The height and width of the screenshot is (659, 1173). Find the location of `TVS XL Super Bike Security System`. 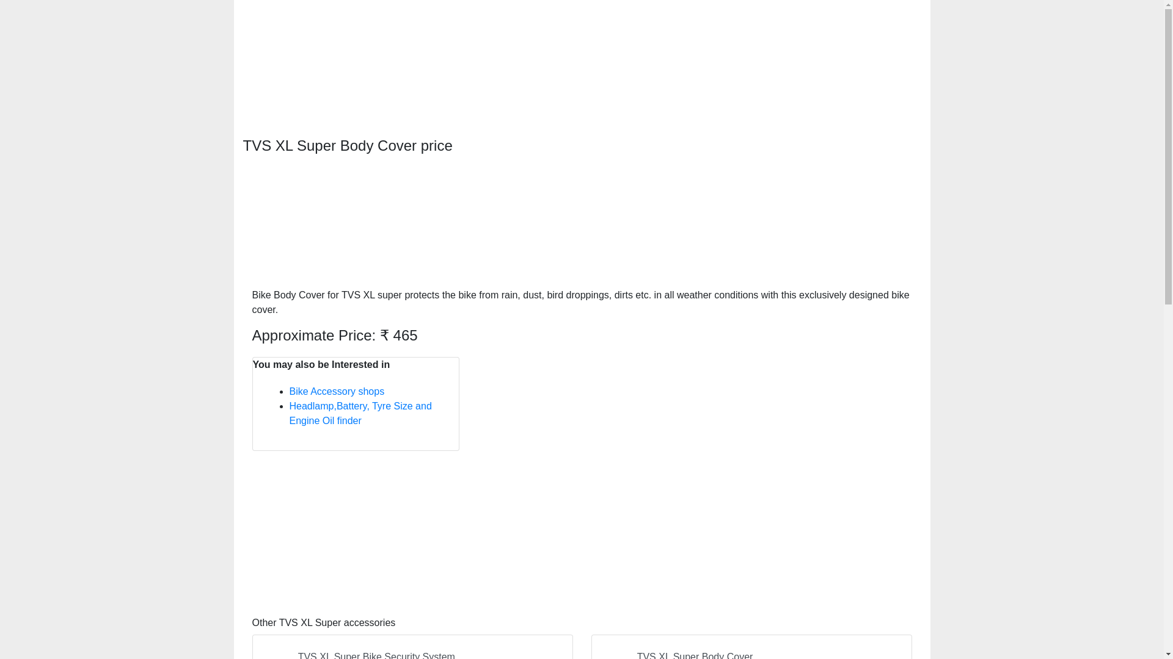

TVS XL Super Bike Security System is located at coordinates (412, 647).